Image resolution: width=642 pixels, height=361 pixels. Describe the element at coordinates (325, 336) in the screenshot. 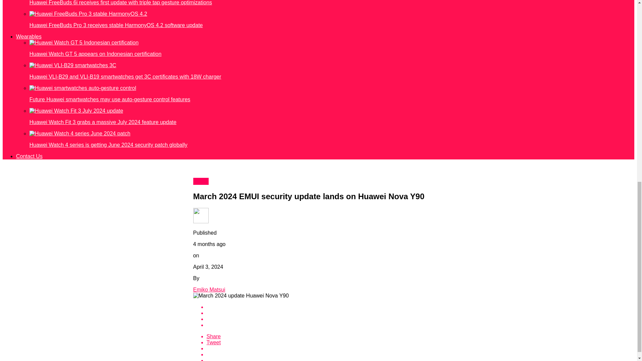

I see `Share on Facebook` at that location.